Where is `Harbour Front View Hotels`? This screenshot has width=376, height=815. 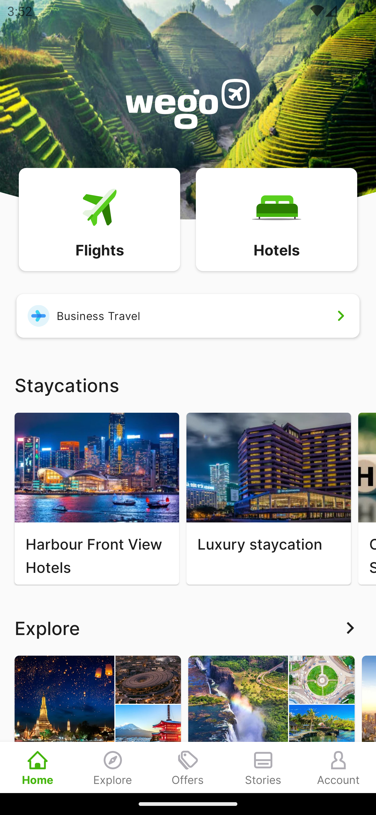
Harbour Front View Hotels is located at coordinates (97, 498).